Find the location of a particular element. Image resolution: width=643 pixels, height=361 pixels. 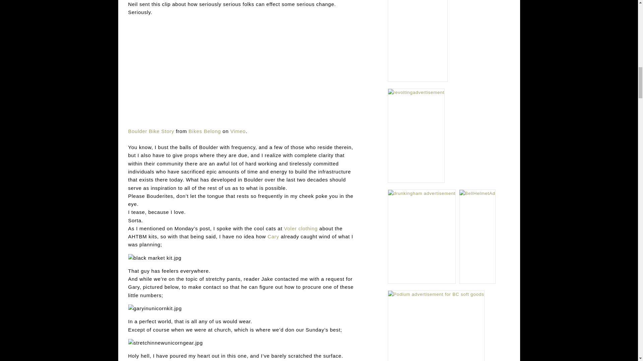

Cary is located at coordinates (273, 236).